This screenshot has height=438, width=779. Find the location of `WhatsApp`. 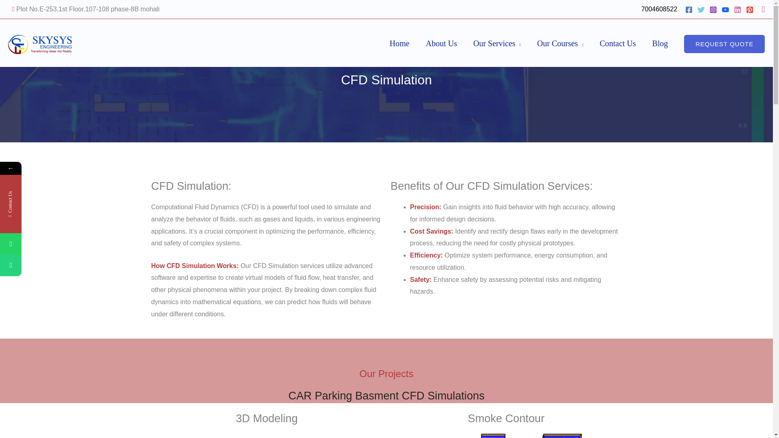

WhatsApp is located at coordinates (49, 243).